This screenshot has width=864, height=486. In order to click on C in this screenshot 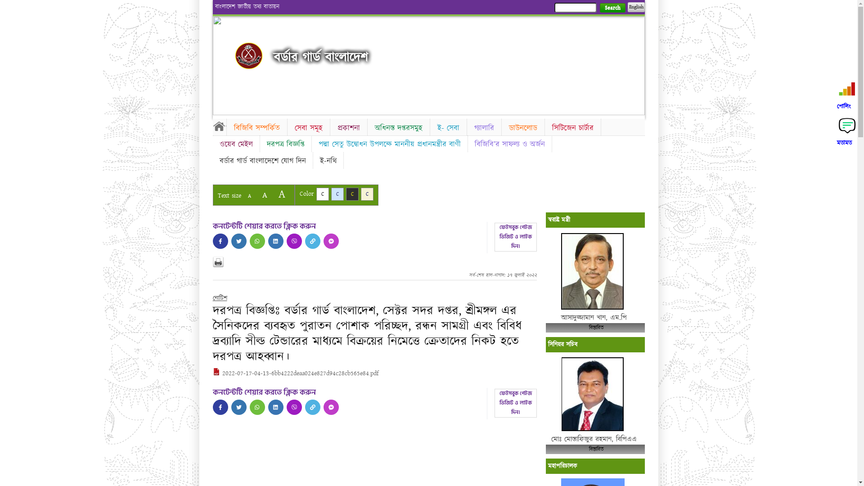, I will do `click(322, 194)`.